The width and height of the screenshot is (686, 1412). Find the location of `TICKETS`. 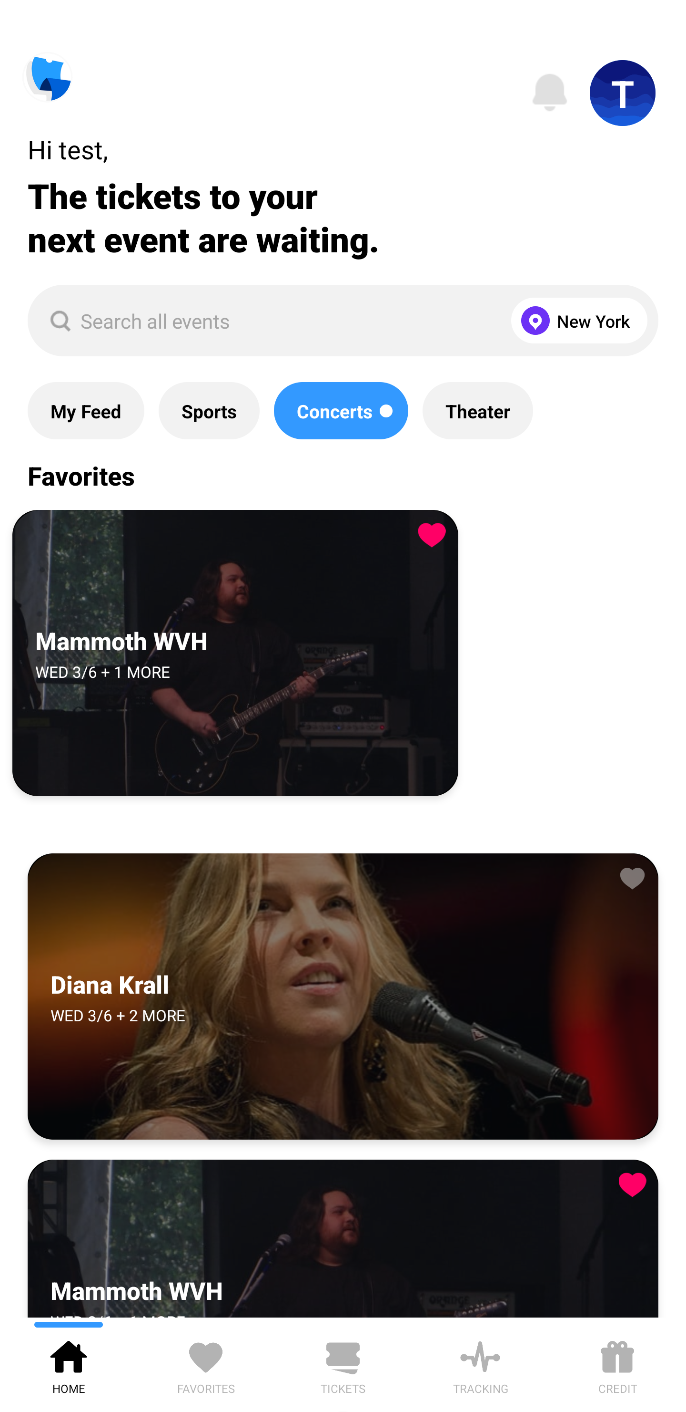

TICKETS is located at coordinates (343, 1364).